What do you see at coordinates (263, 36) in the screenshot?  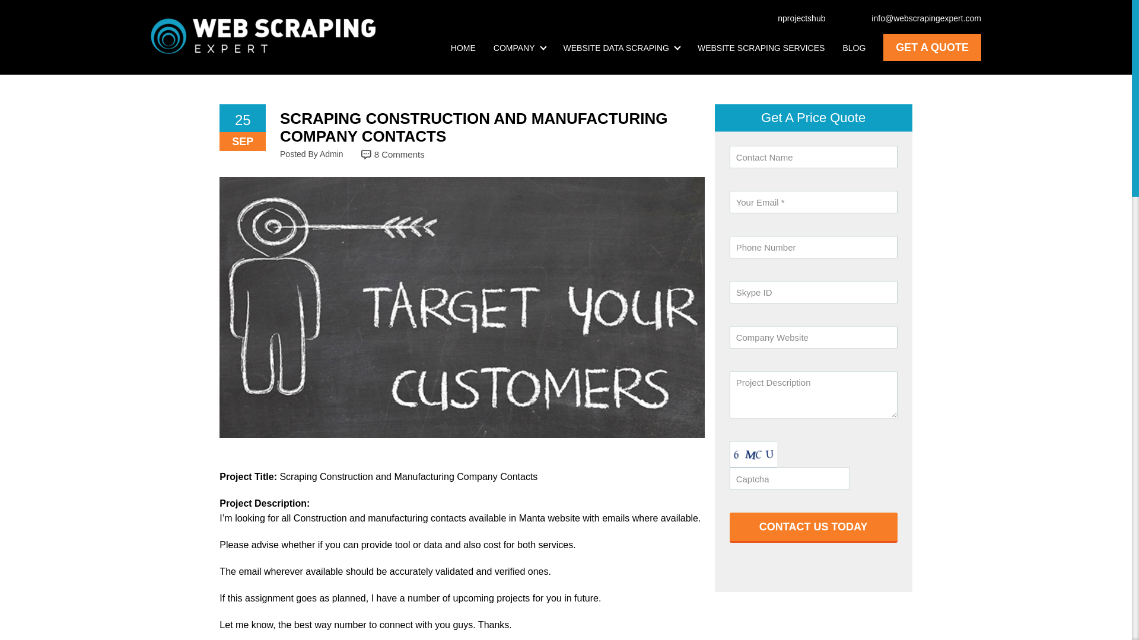 I see `Web Scraping Expert` at bounding box center [263, 36].